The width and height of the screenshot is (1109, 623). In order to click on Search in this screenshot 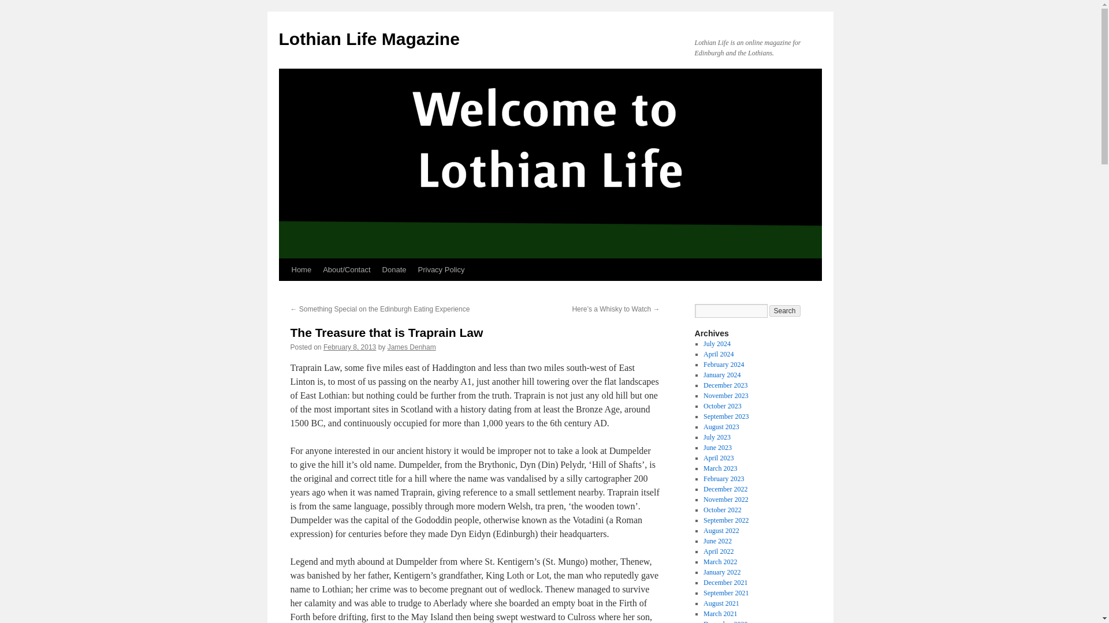, I will do `click(785, 310)`.